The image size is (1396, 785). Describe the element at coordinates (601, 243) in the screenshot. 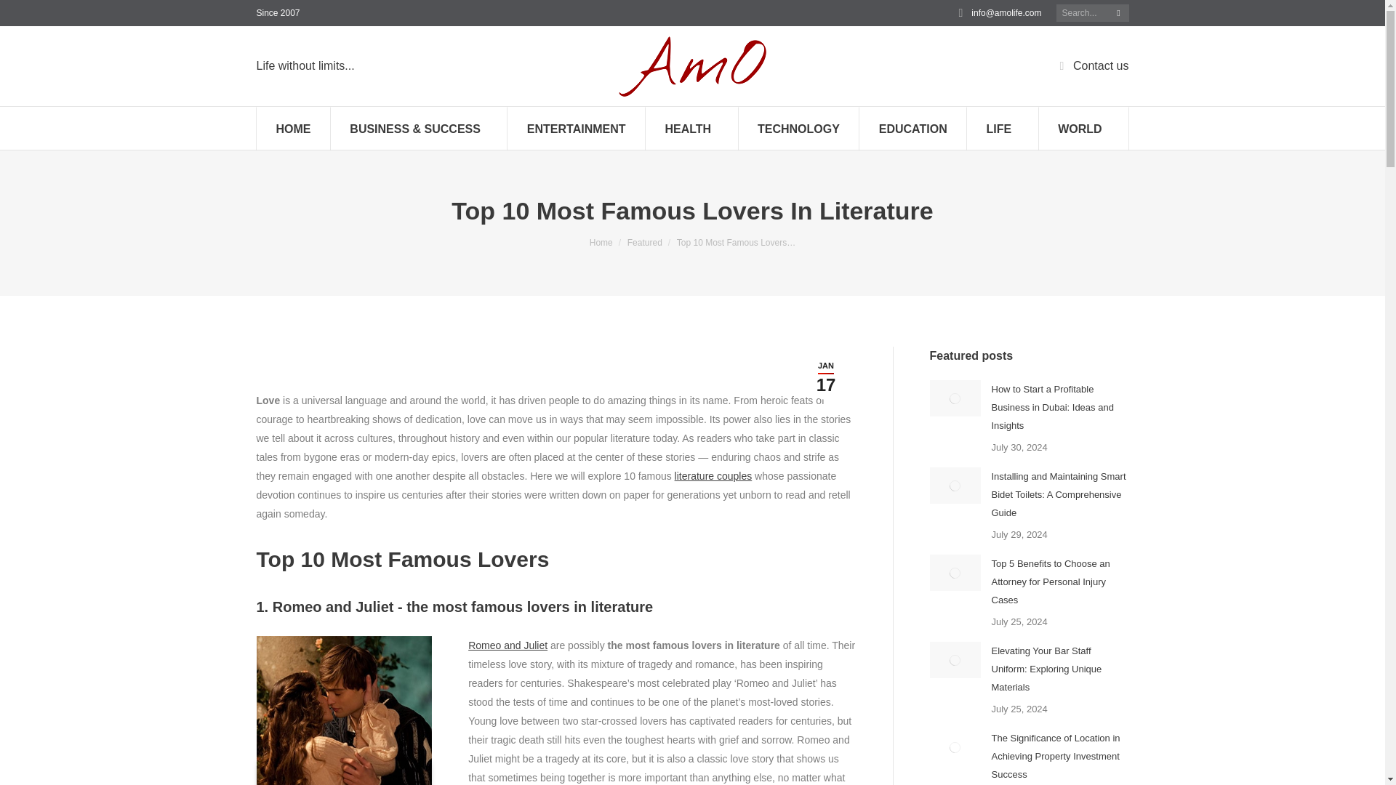

I see `Home` at that location.